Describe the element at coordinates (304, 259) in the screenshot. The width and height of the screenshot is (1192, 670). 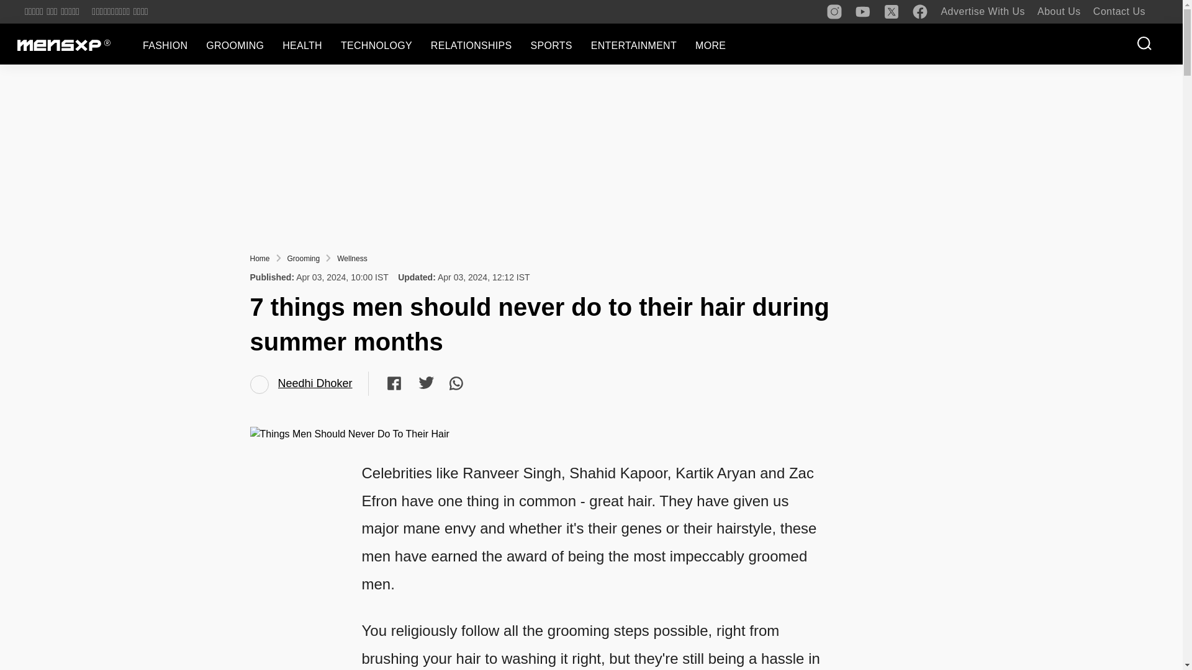
I see `Grooming` at that location.